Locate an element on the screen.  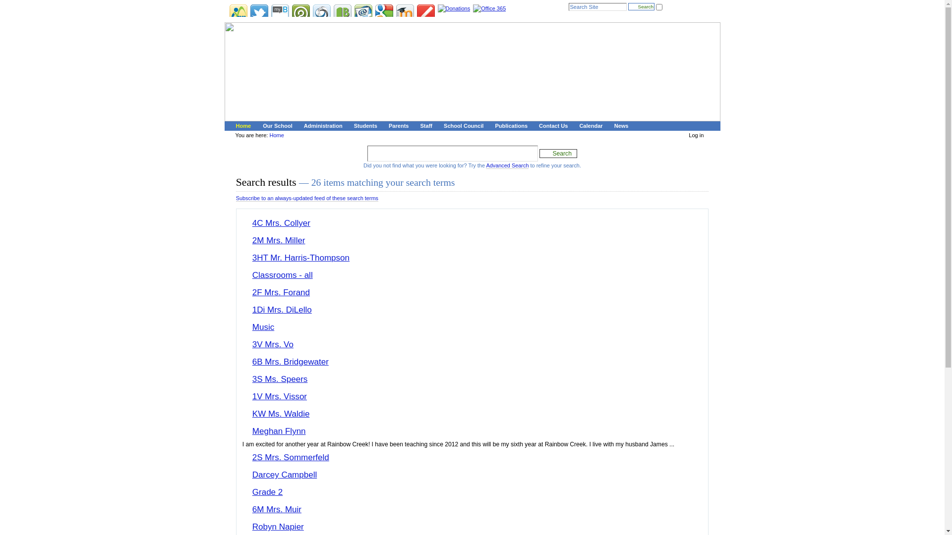
4C Mrs. Collyer is located at coordinates (281, 223).